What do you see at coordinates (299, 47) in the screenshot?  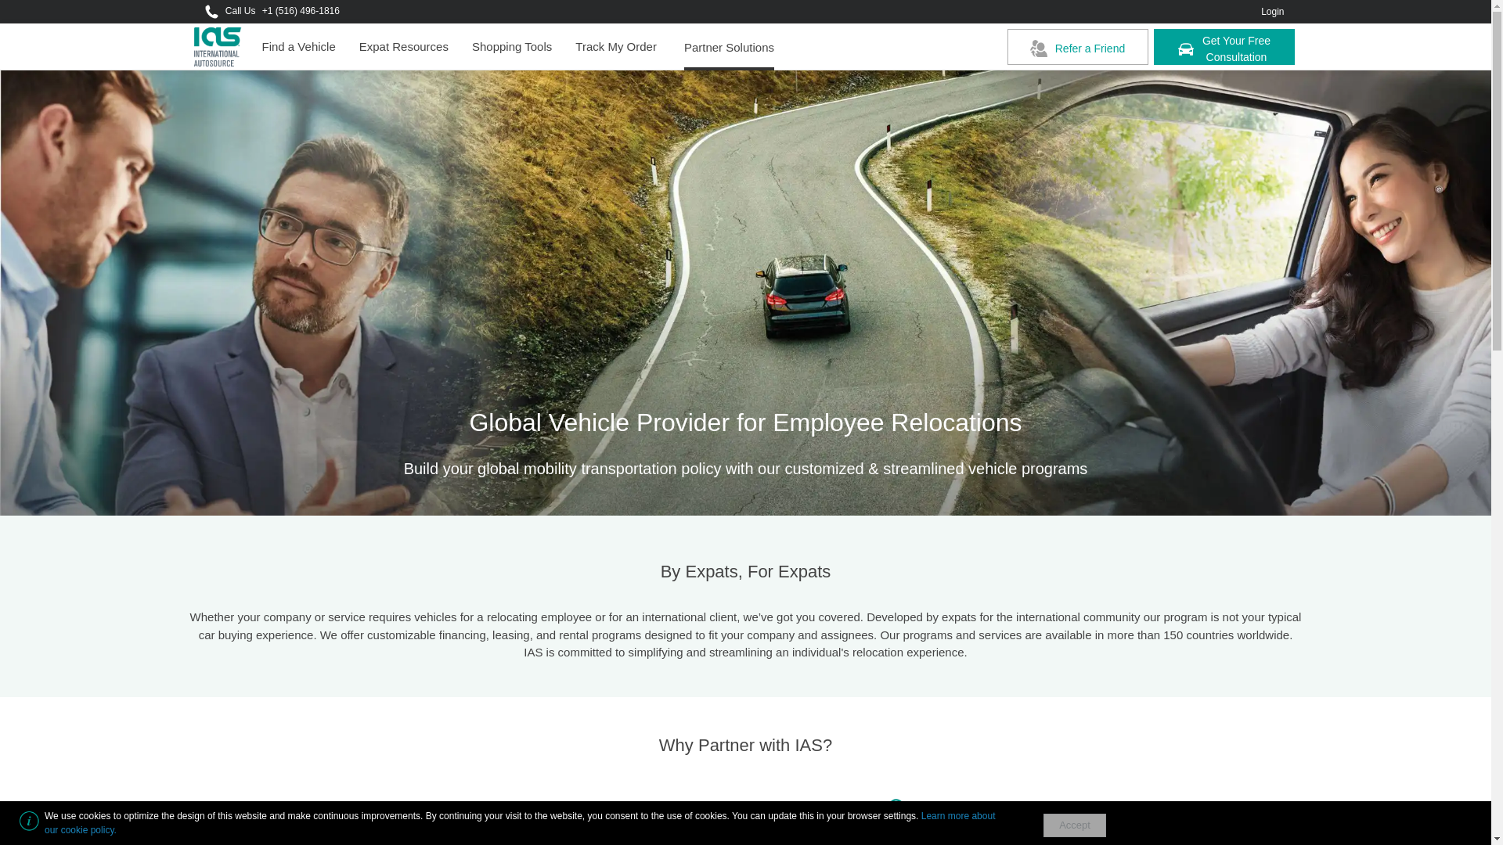 I see `Find a Vehicle` at bounding box center [299, 47].